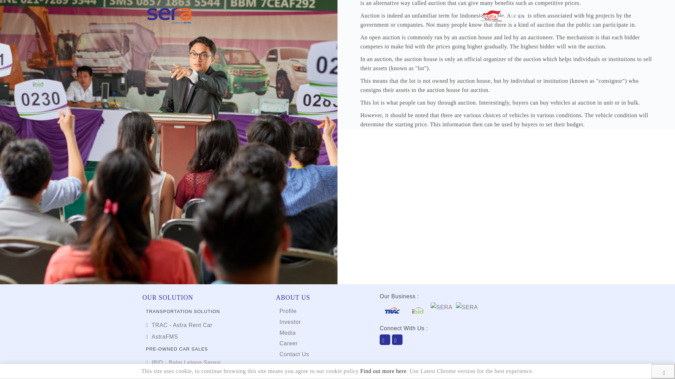  Describe the element at coordinates (288, 311) in the screenshot. I see `Profile` at that location.